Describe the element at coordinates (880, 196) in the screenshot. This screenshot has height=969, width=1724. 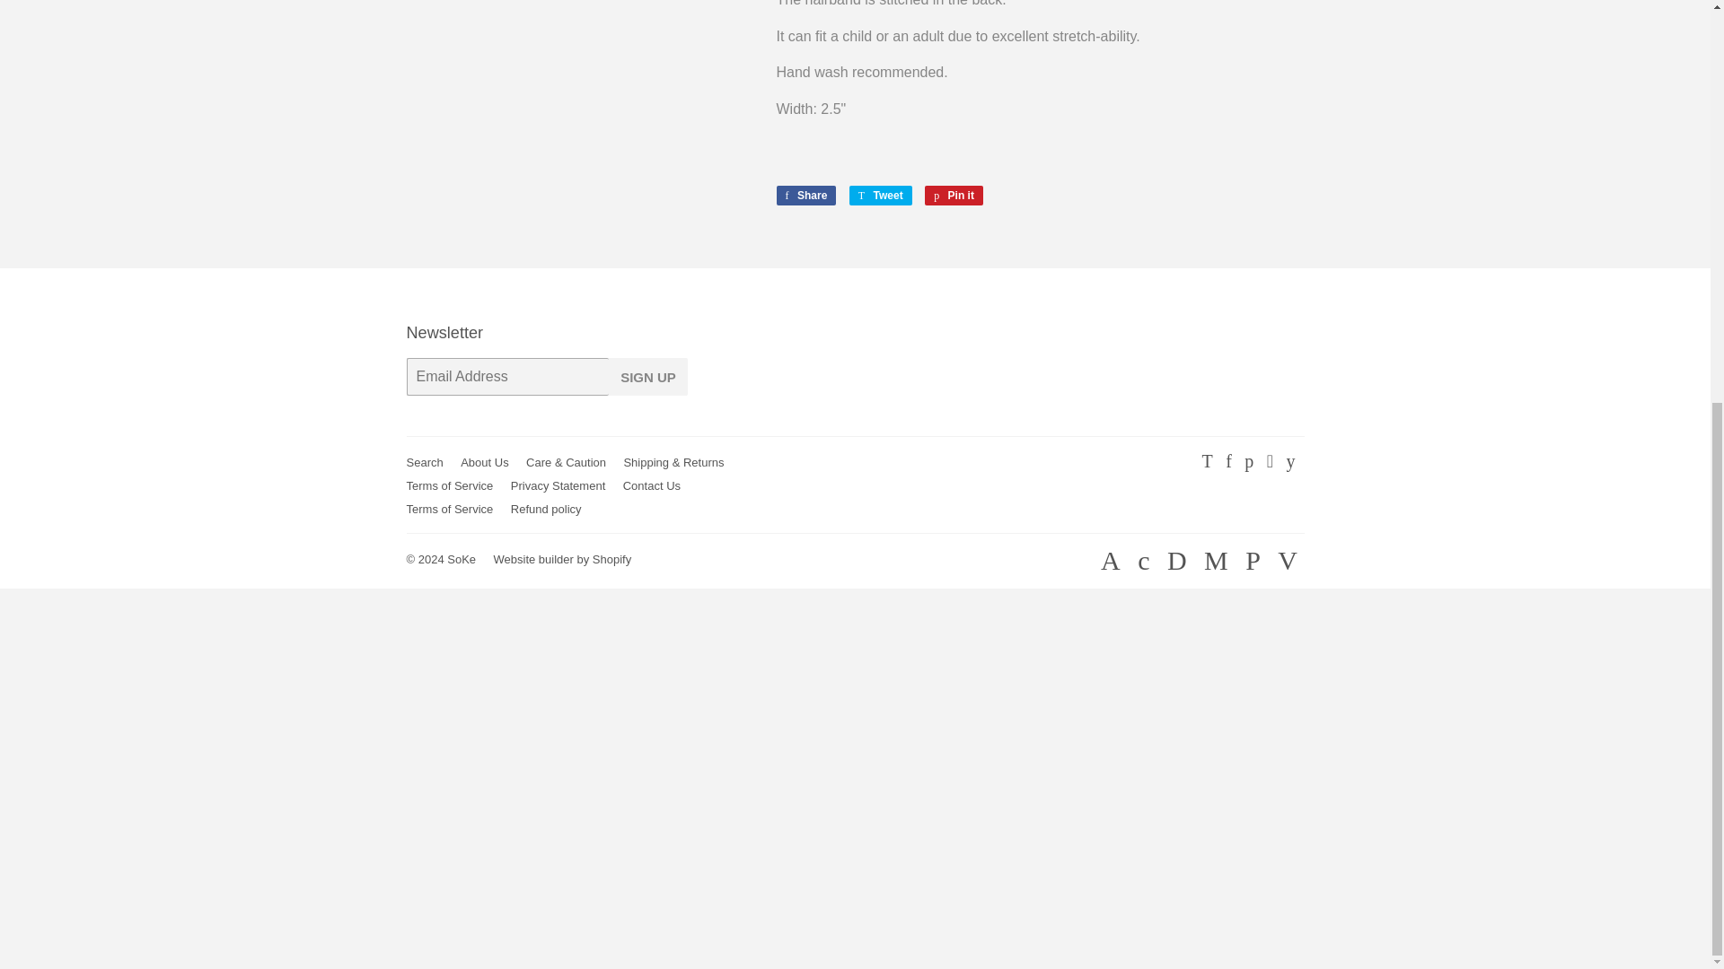
I see `Tweet on Twitter` at that location.